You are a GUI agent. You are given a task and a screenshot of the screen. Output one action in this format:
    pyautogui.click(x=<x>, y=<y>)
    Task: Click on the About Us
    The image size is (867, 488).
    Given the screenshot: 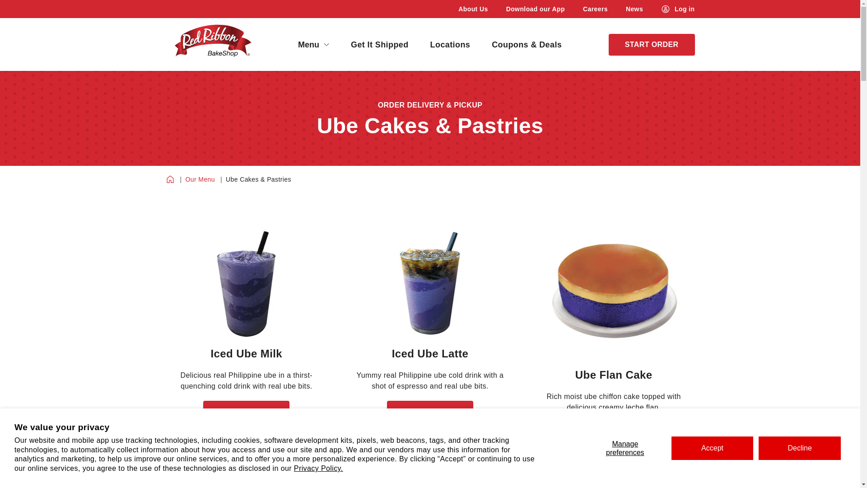 What is the action you would take?
    pyautogui.click(x=473, y=9)
    